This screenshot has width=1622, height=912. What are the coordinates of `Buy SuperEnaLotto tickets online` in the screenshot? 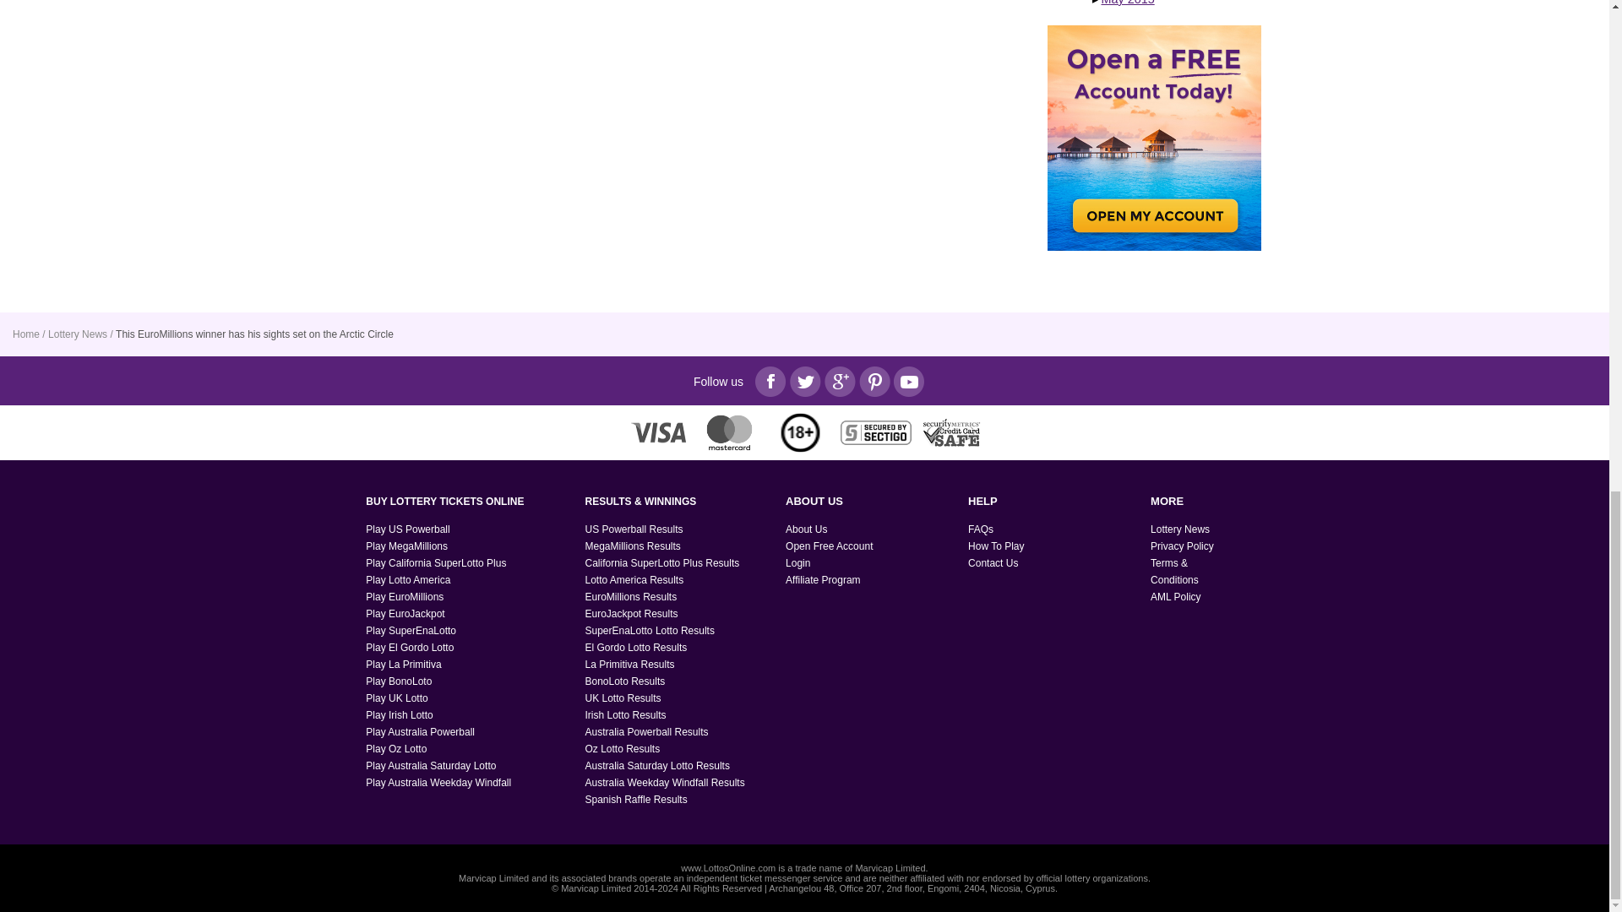 It's located at (410, 648).